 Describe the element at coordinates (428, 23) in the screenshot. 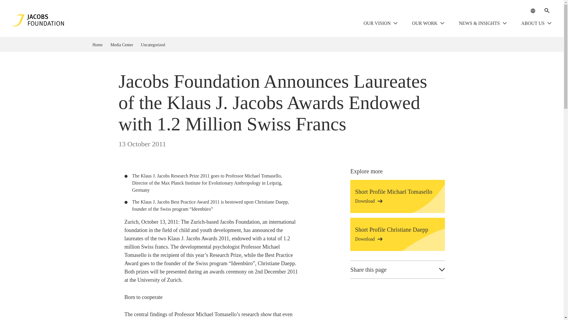

I see `OUR WORK` at that location.